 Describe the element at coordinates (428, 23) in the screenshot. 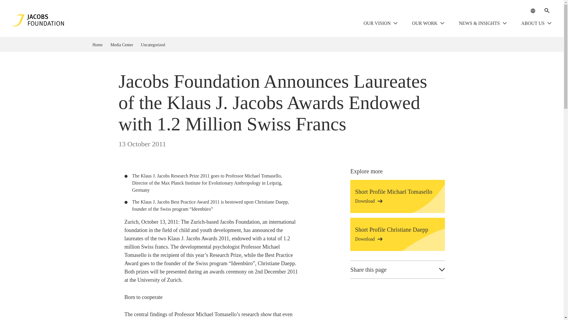

I see `OUR WORK` at that location.